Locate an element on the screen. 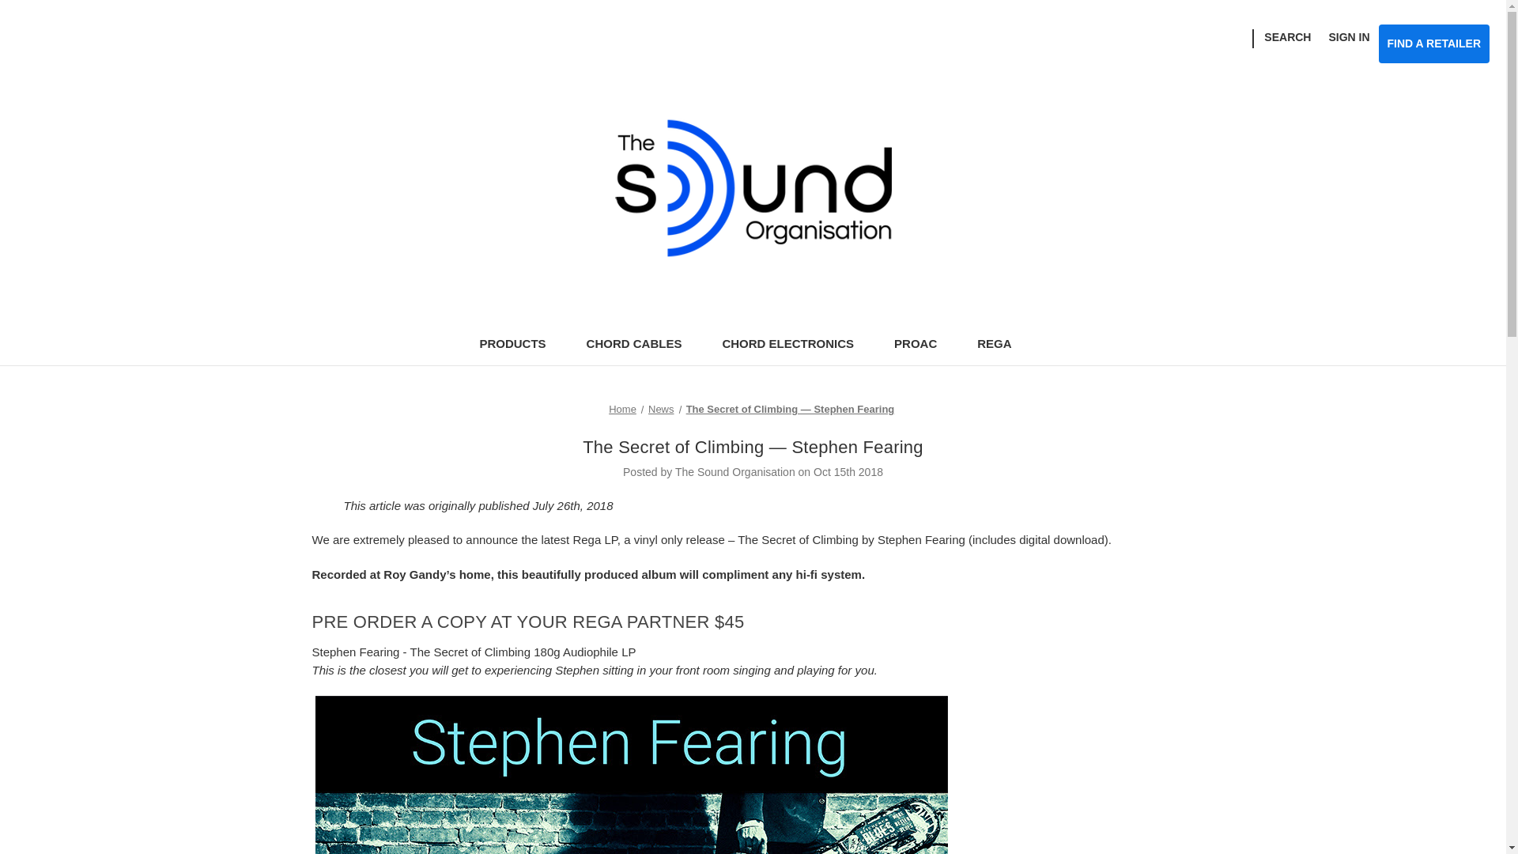 The image size is (1518, 854). CHORD CABLES is located at coordinates (642, 346).